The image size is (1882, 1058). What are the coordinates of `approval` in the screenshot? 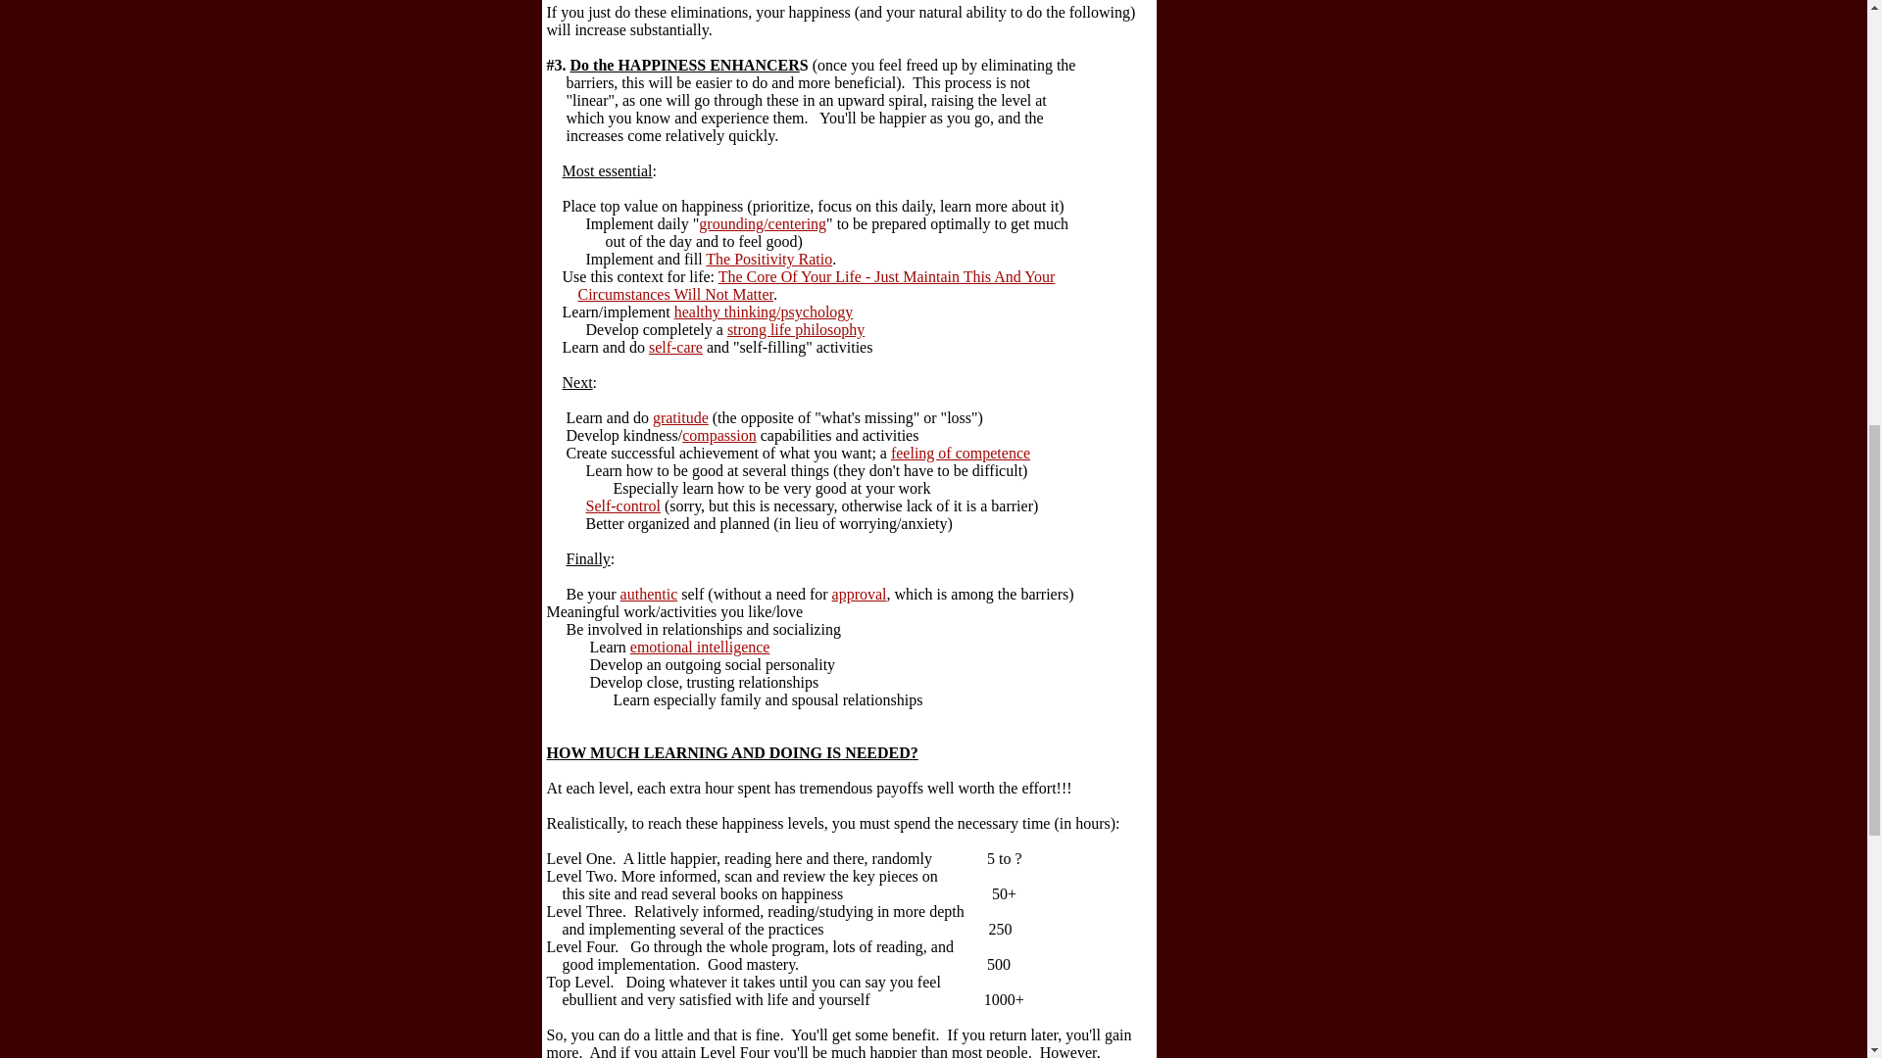 It's located at (859, 594).